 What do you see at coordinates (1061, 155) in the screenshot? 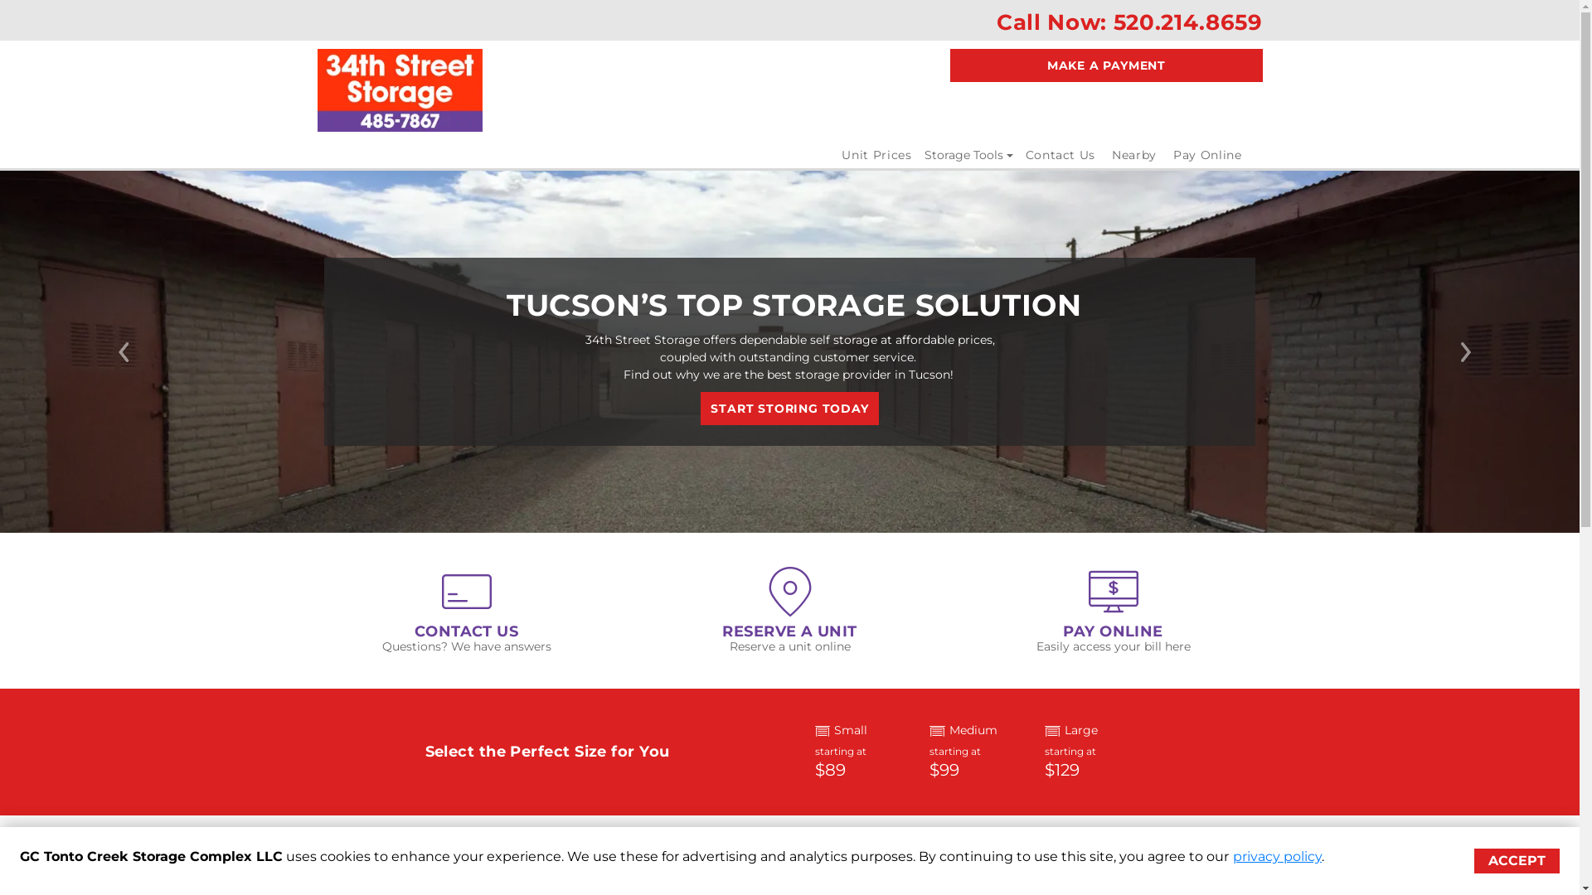
I see `Contact Us` at bounding box center [1061, 155].